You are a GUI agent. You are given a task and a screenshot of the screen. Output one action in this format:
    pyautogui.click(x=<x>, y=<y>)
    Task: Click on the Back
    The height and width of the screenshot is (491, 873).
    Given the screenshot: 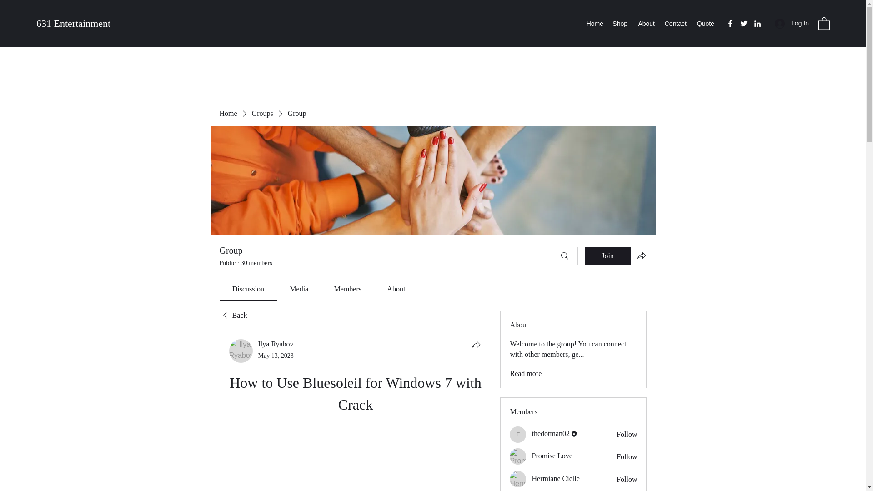 What is the action you would take?
    pyautogui.click(x=233, y=316)
    